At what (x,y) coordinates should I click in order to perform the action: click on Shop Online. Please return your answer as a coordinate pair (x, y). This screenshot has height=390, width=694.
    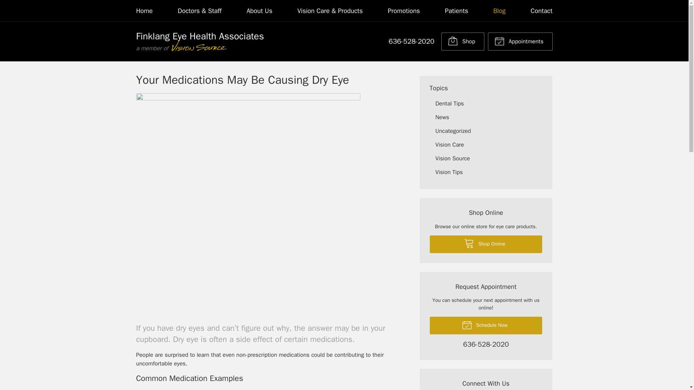
    Looking at the image, I should click on (486, 244).